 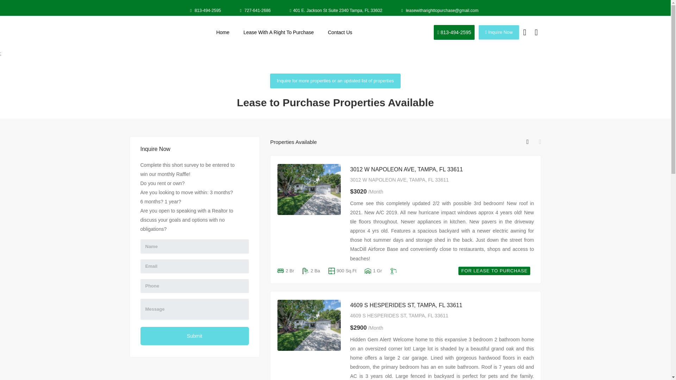 I want to click on 813-494-2595, so click(x=442, y=305).